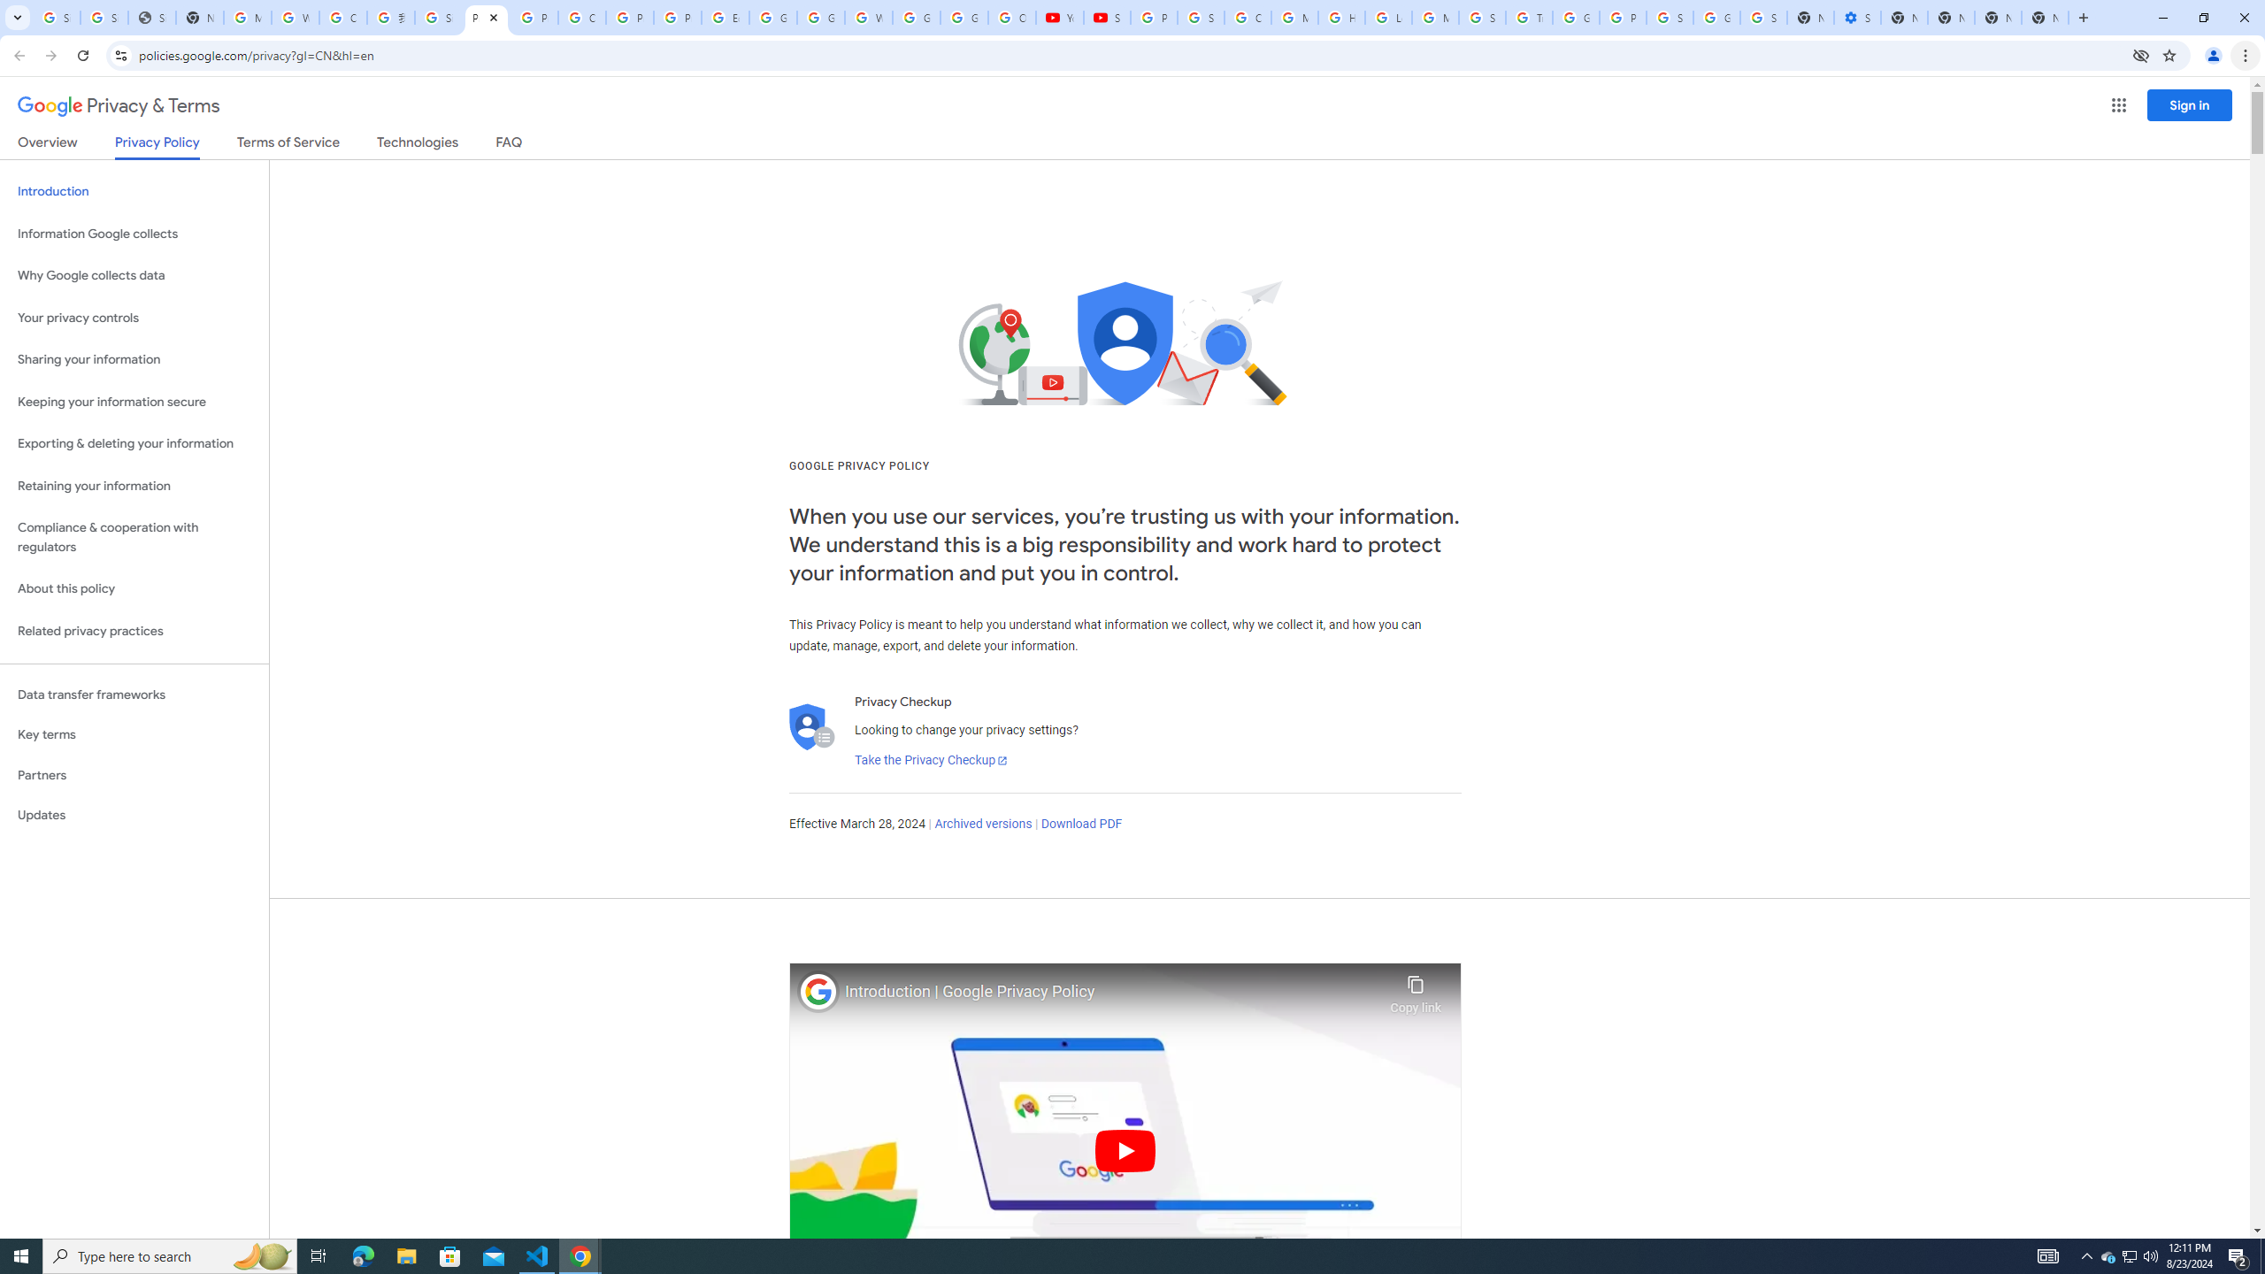 The image size is (2265, 1274). What do you see at coordinates (2118, 105) in the screenshot?
I see `Google apps` at bounding box center [2118, 105].